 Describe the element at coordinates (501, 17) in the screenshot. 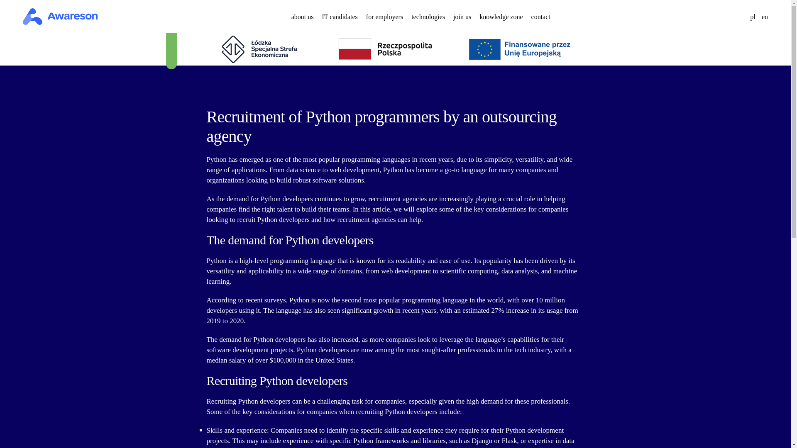

I see `knowledge zone` at that location.